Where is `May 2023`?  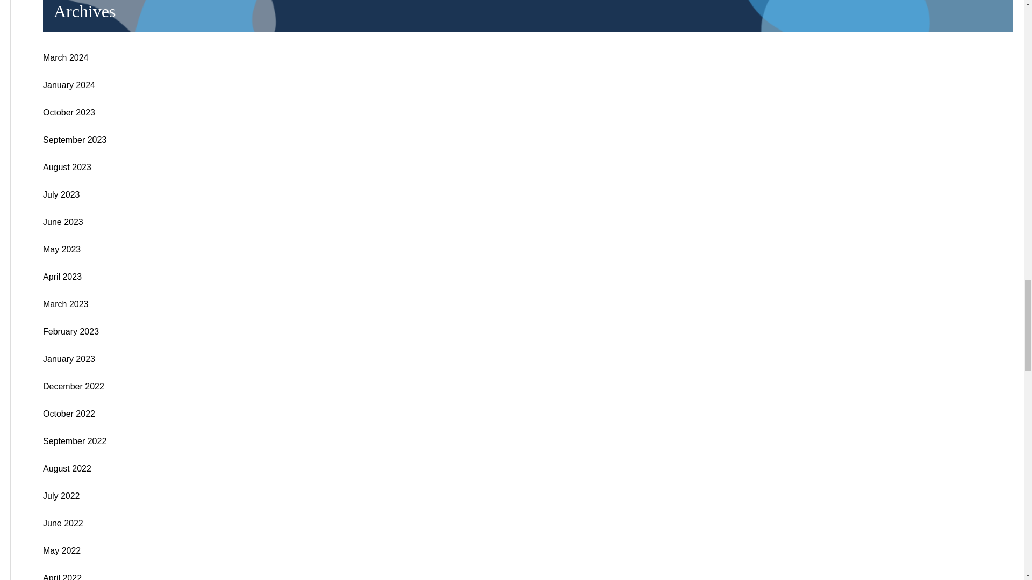 May 2023 is located at coordinates (61, 249).